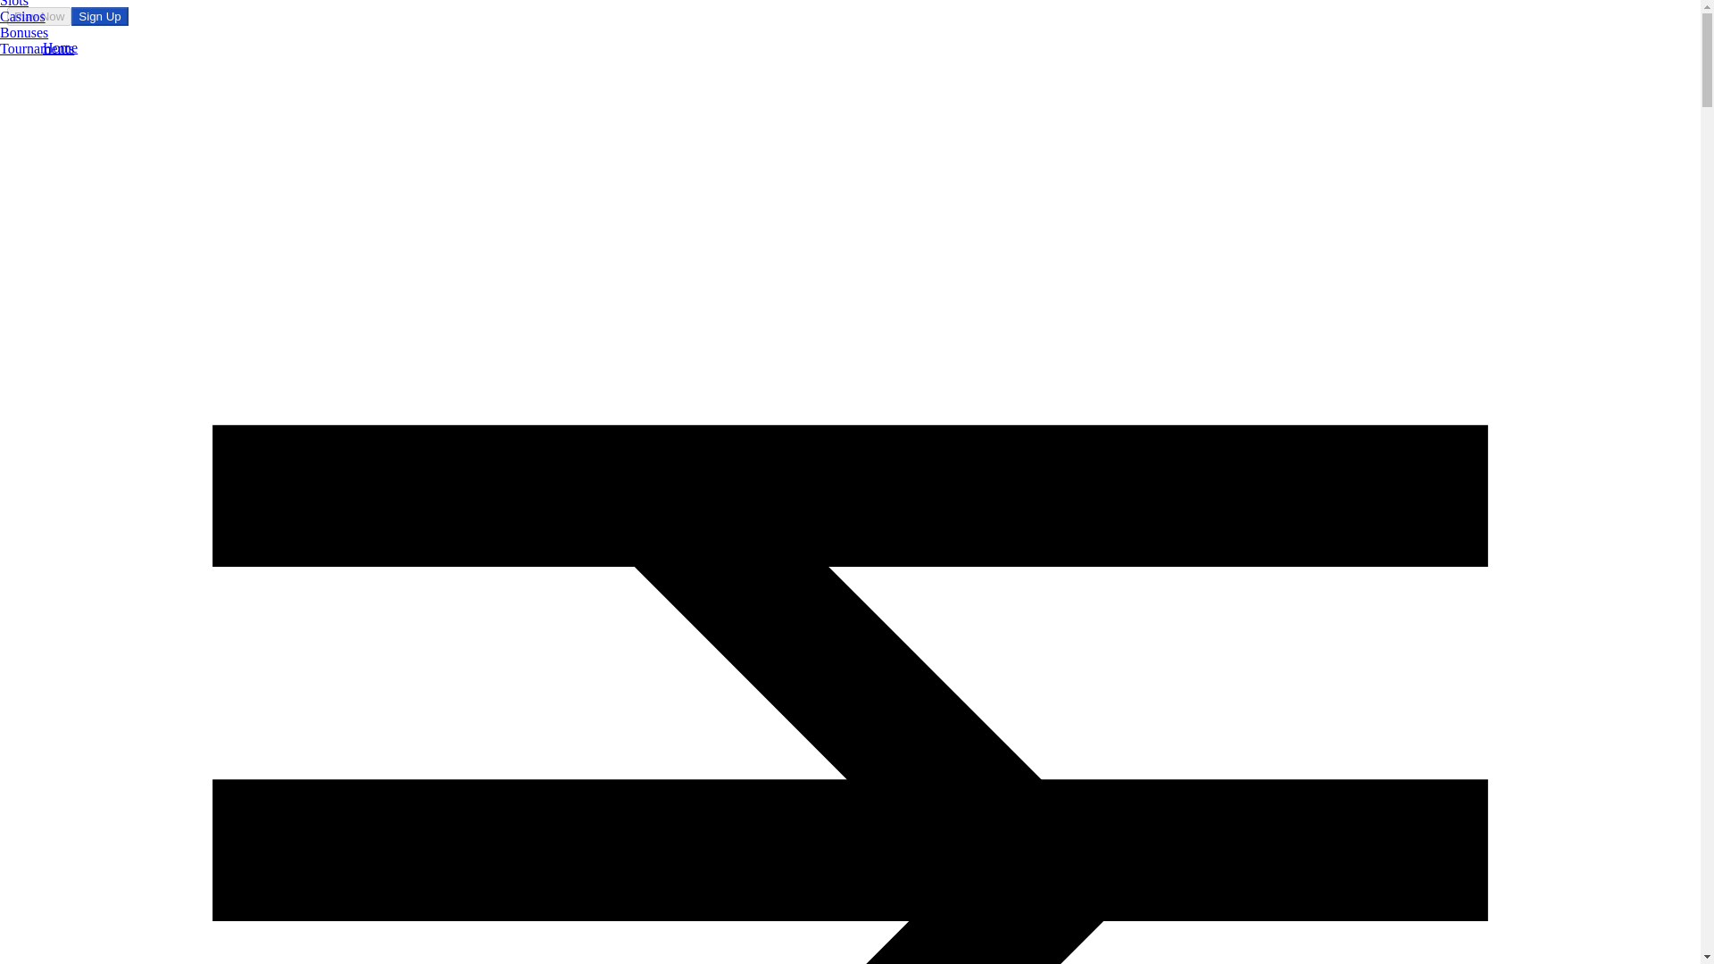  I want to click on Play Now, so click(39, 16).